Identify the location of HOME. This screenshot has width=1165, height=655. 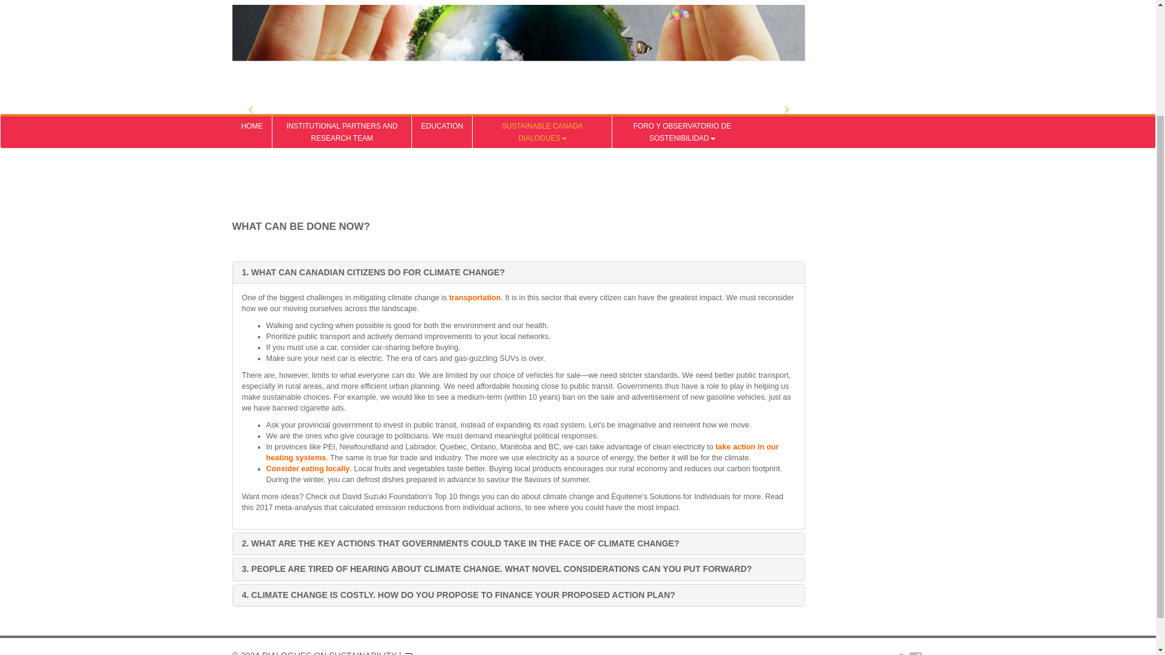
(251, 4).